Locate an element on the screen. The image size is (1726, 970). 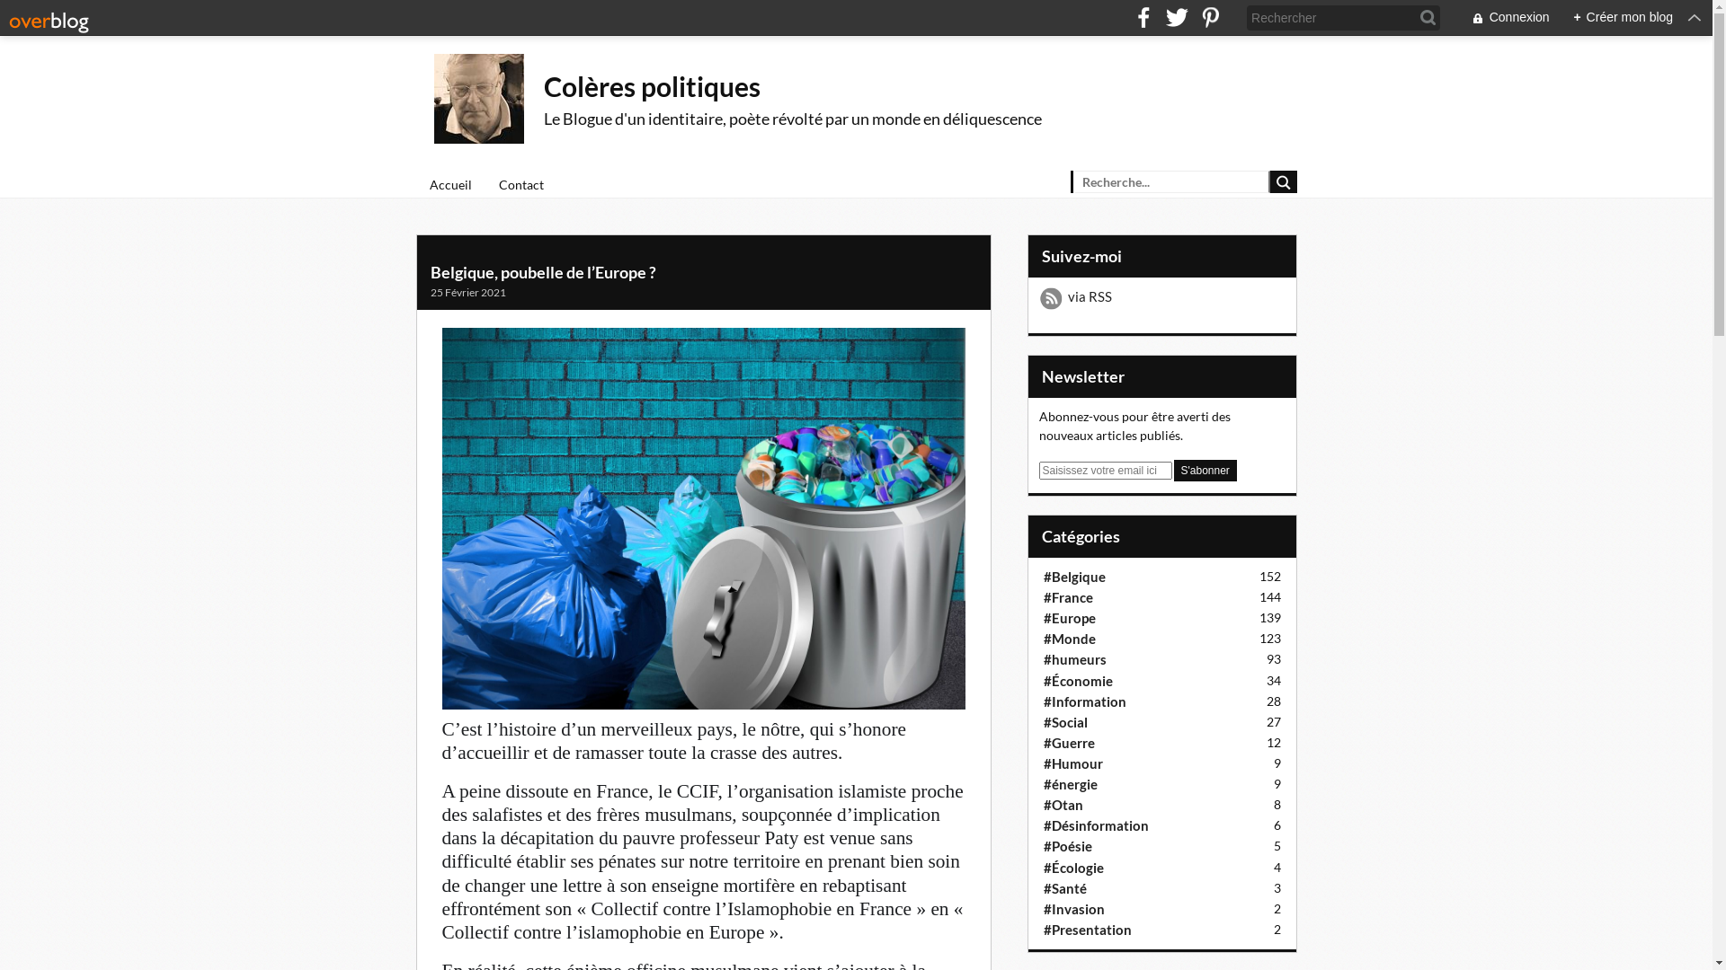
Connexion is located at coordinates (1501, 18).